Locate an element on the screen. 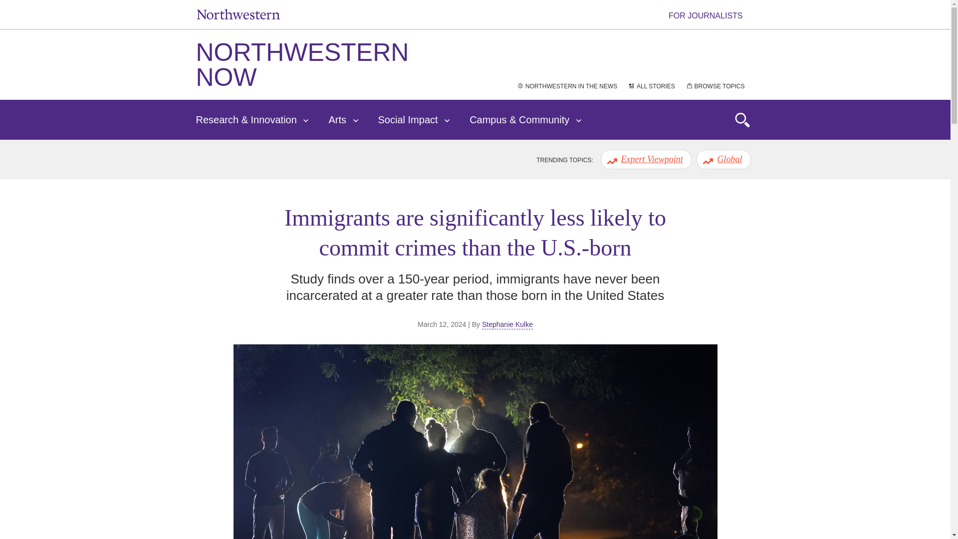 This screenshot has width=958, height=539. NORTHWESTERN IN THE NEWS is located at coordinates (567, 86).